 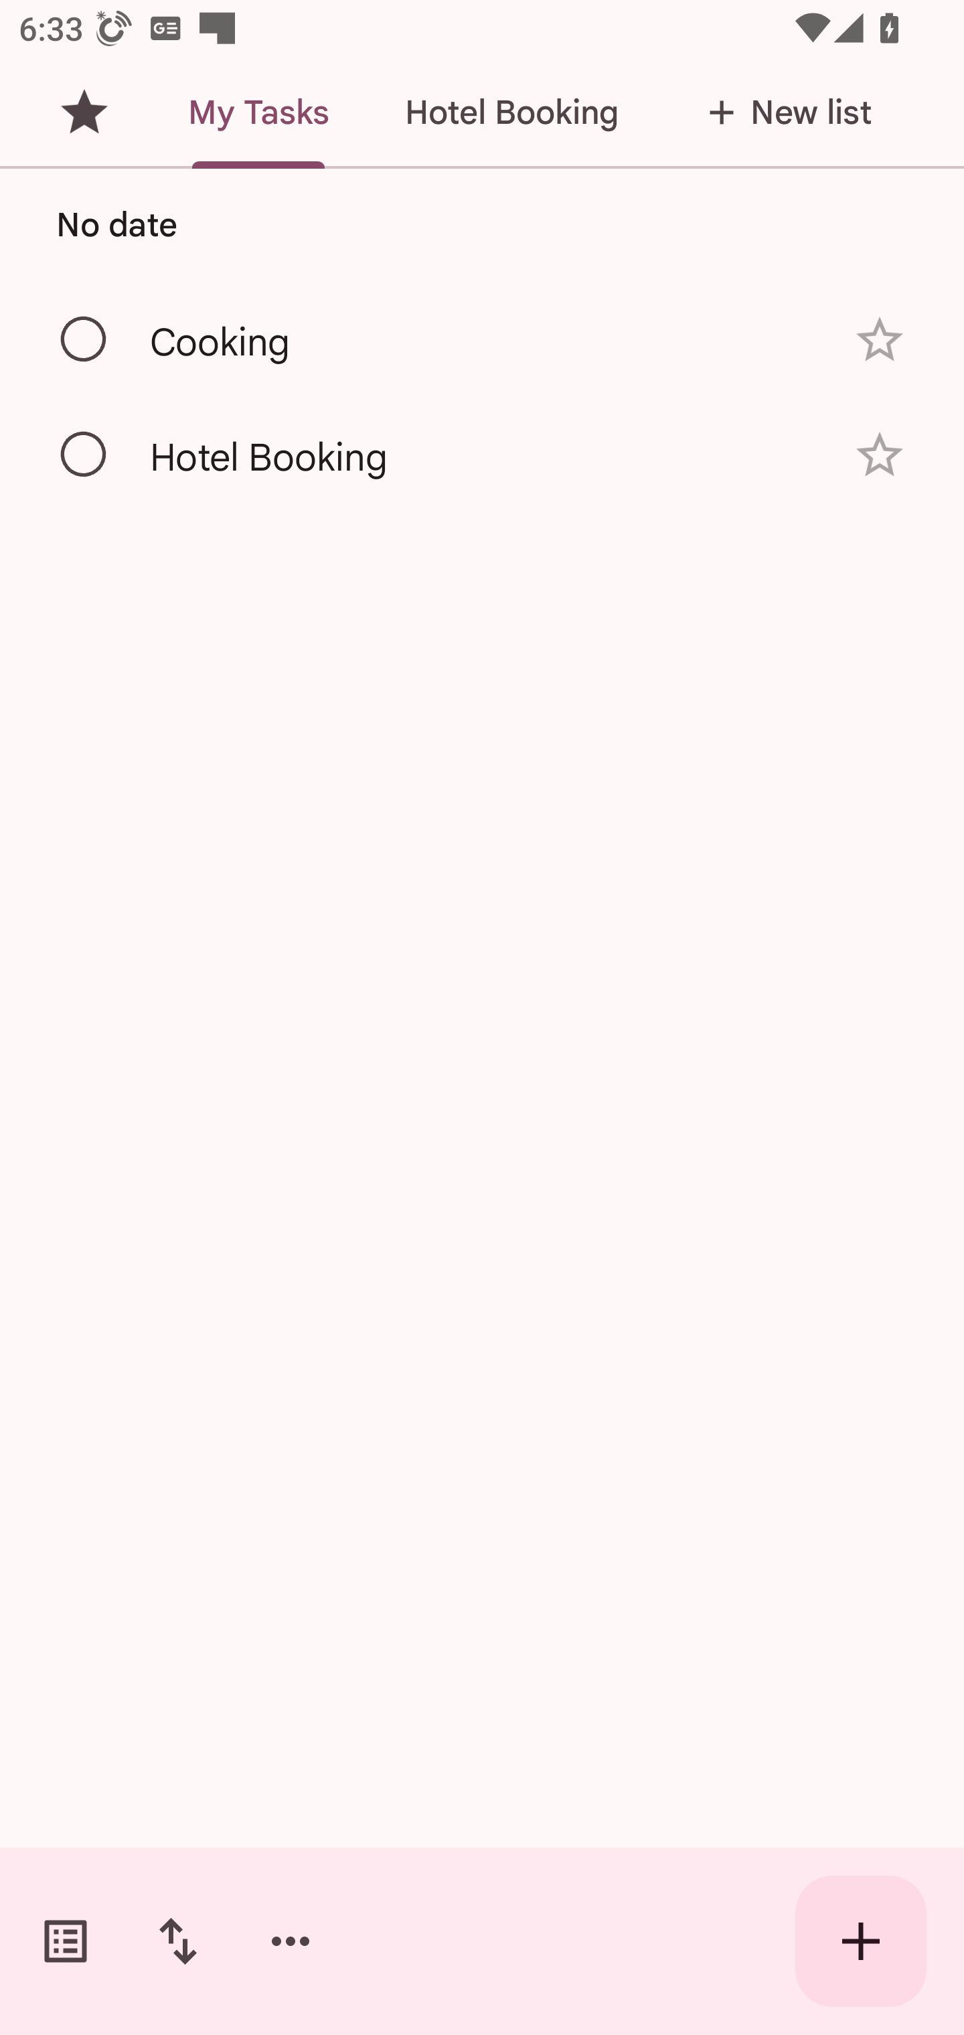 What do you see at coordinates (291, 1941) in the screenshot?
I see `More options` at bounding box center [291, 1941].